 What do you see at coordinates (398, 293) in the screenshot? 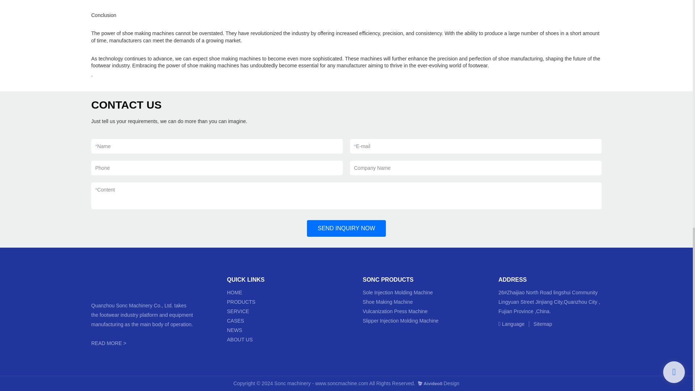
I see `Sole Injection Molding Machine` at bounding box center [398, 293].